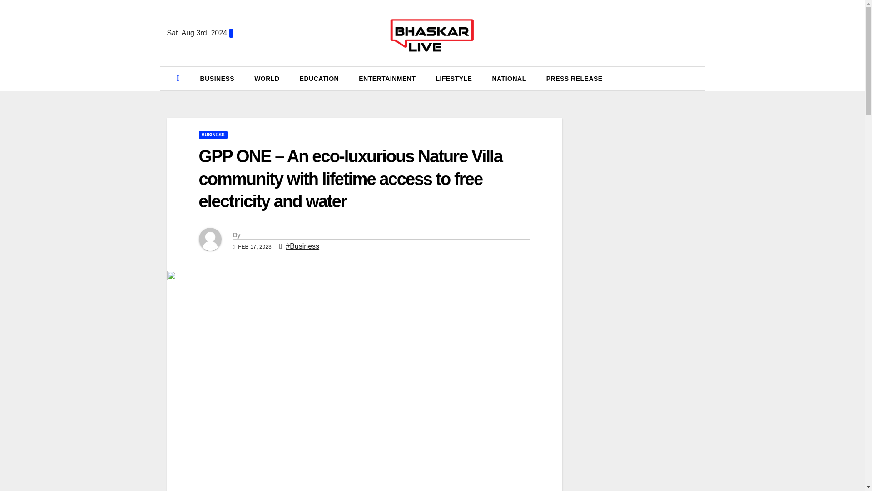 This screenshot has height=491, width=872. What do you see at coordinates (509, 78) in the screenshot?
I see `National` at bounding box center [509, 78].